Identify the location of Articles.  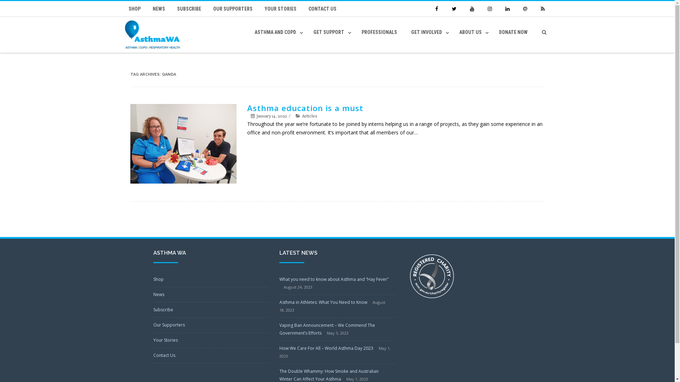
(310, 116).